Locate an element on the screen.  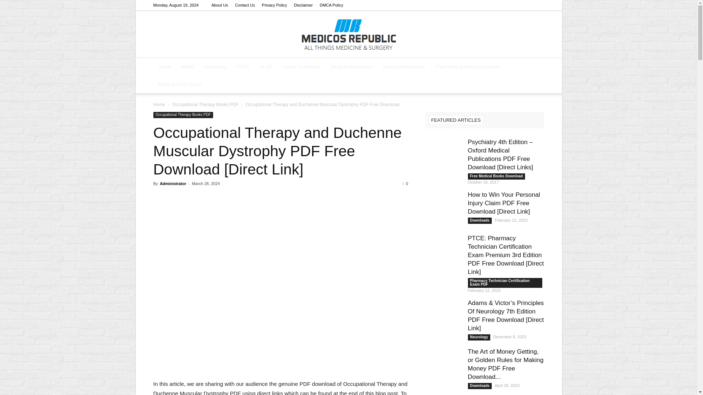
DMCA Policy is located at coordinates (331, 5).